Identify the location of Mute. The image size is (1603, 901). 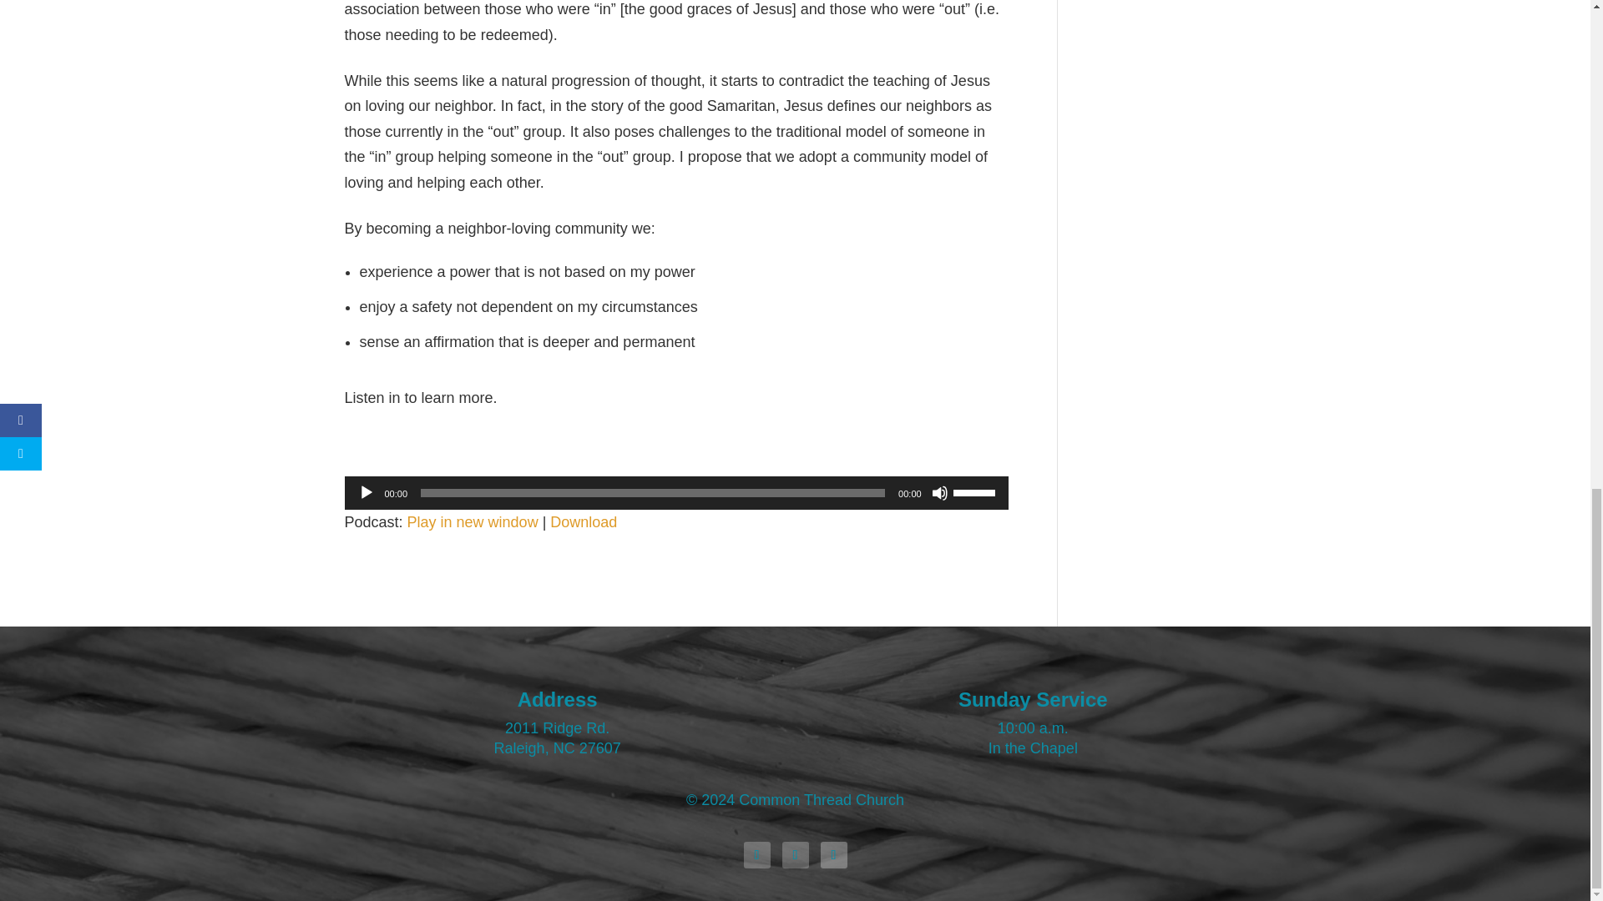
(940, 492).